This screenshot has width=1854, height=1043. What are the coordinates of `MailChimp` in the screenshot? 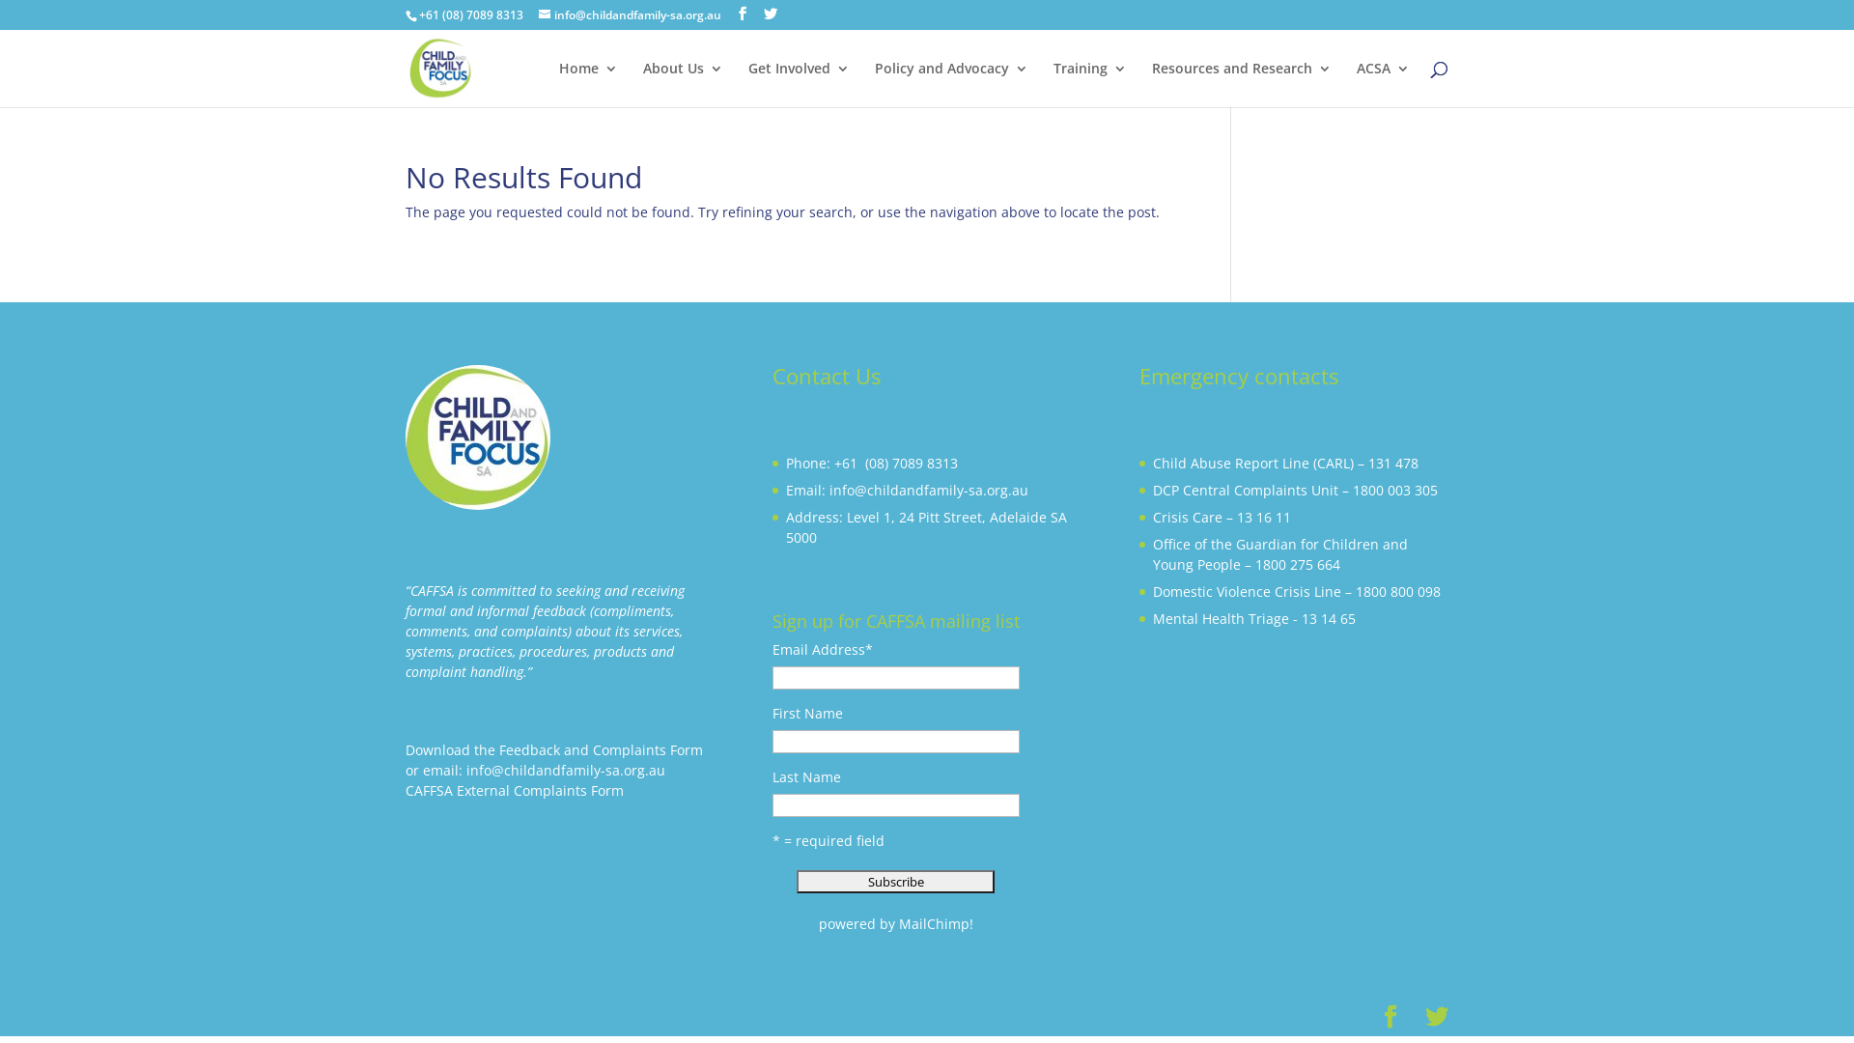 It's located at (935, 923).